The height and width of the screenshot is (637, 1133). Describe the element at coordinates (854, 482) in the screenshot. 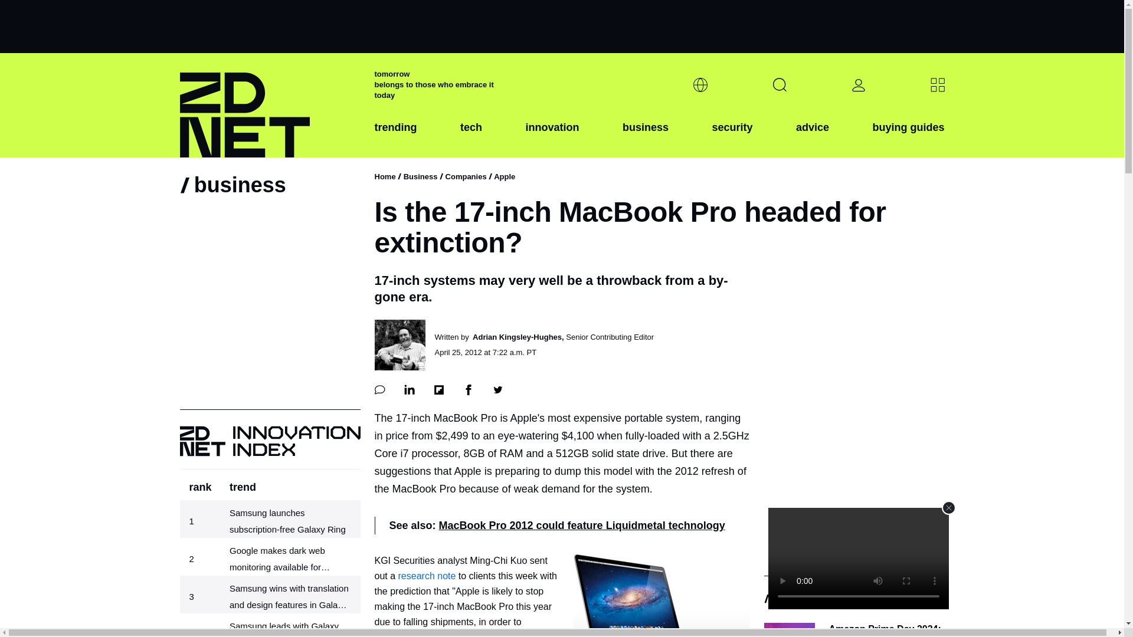

I see `3rd party ad content` at that location.